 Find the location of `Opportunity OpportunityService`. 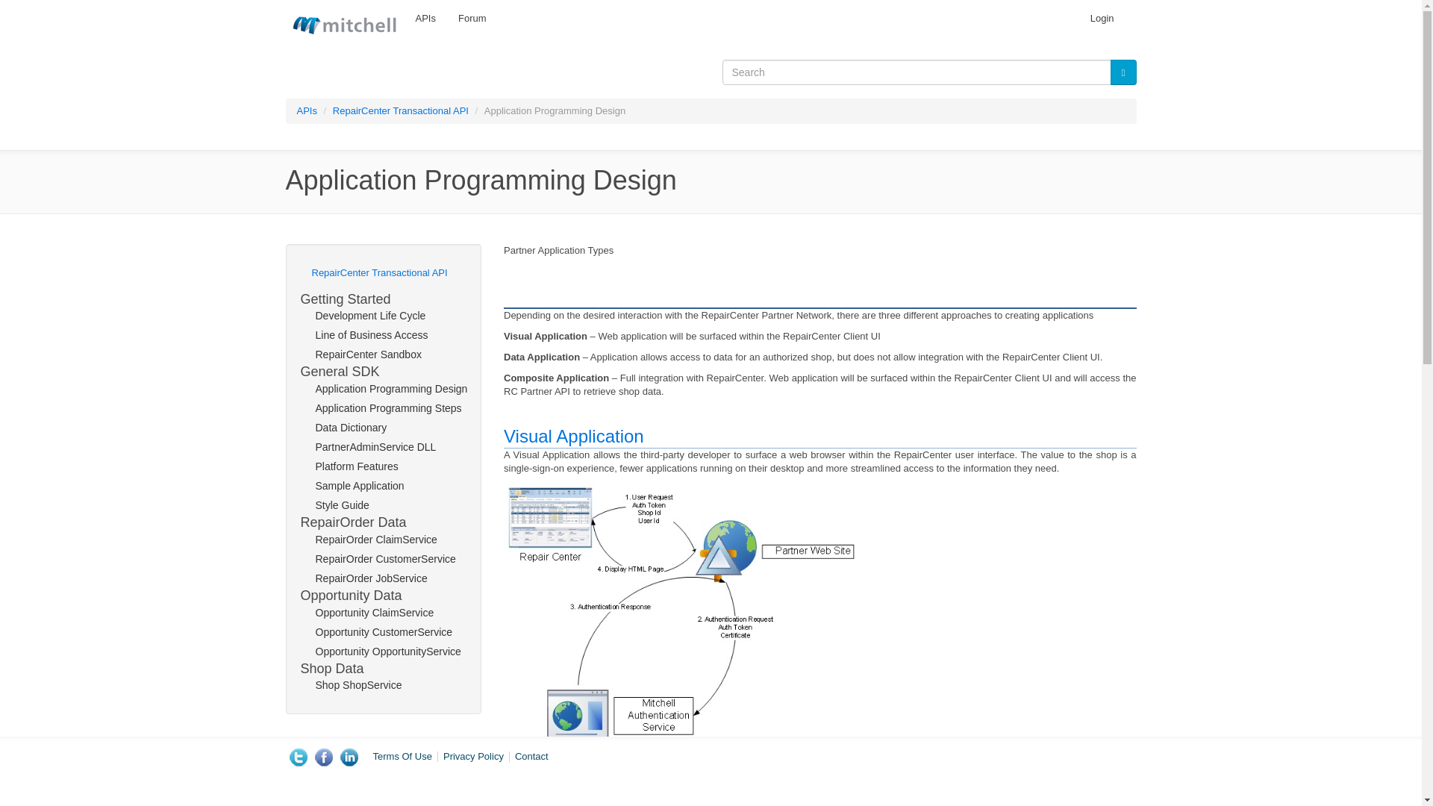

Opportunity OpportunityService is located at coordinates (383, 652).